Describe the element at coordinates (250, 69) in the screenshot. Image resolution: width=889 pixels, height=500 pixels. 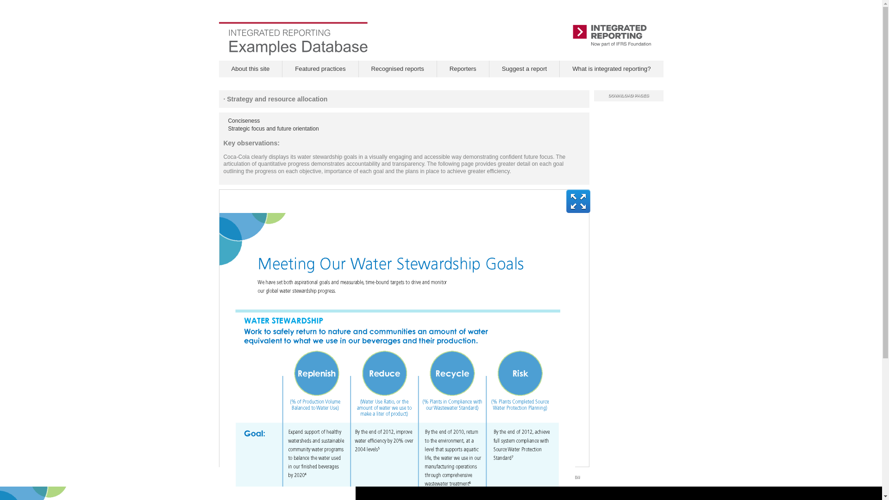
I see `About this site` at that location.